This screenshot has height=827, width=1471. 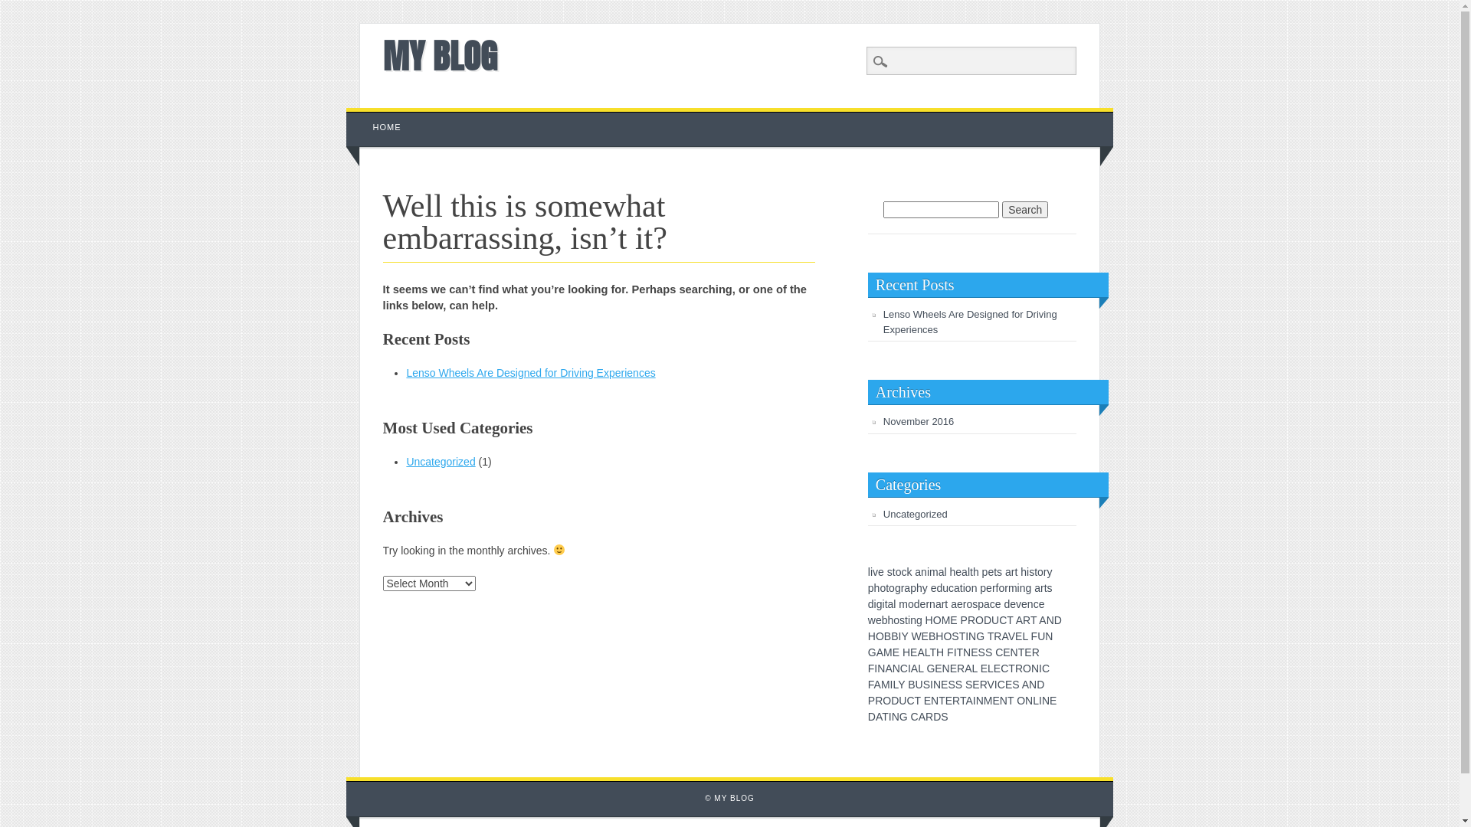 What do you see at coordinates (887, 701) in the screenshot?
I see `O` at bounding box center [887, 701].